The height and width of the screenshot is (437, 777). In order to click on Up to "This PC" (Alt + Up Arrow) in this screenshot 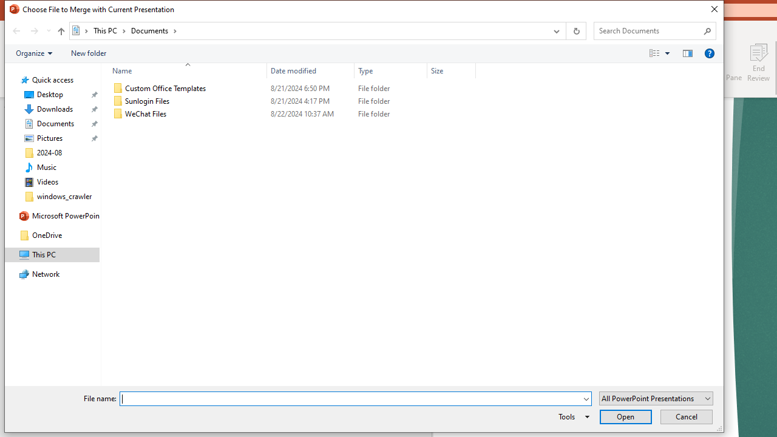, I will do `click(61, 32)`.